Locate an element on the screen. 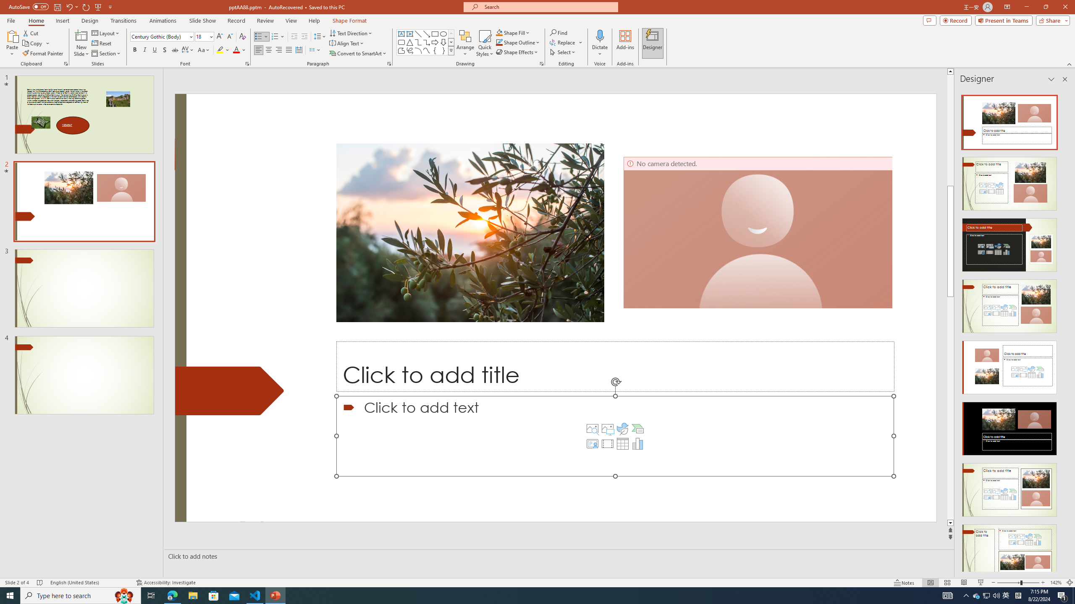 The width and height of the screenshot is (1075, 604). Arrow: Right is located at coordinates (435, 42).